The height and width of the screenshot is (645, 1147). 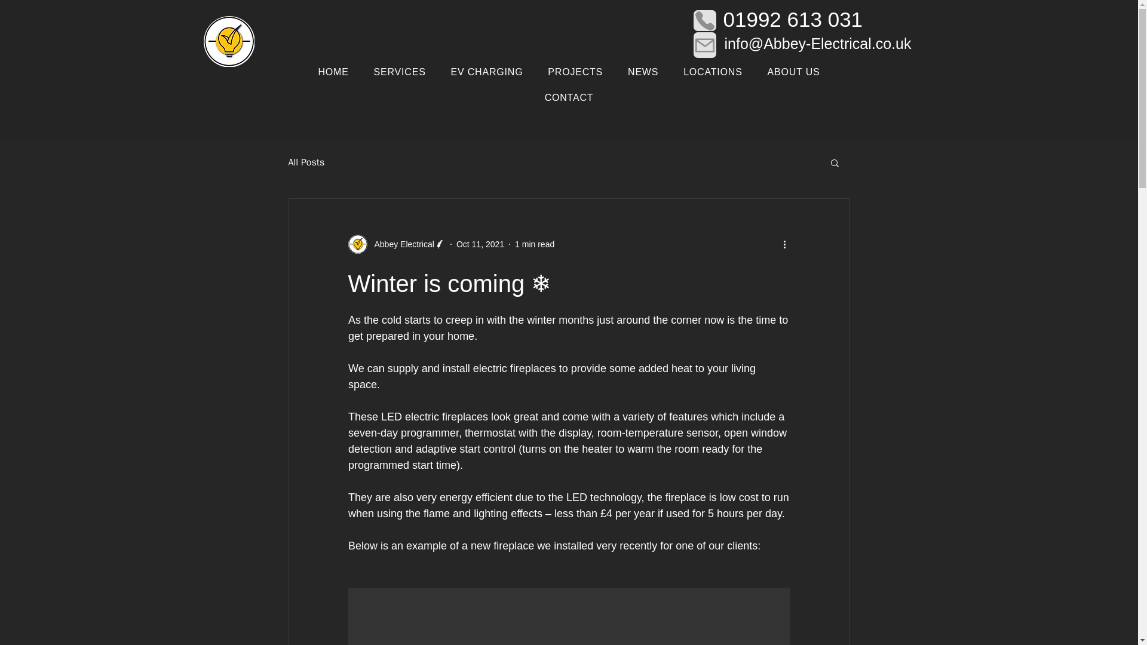 I want to click on 01992 613 031, so click(x=792, y=19).